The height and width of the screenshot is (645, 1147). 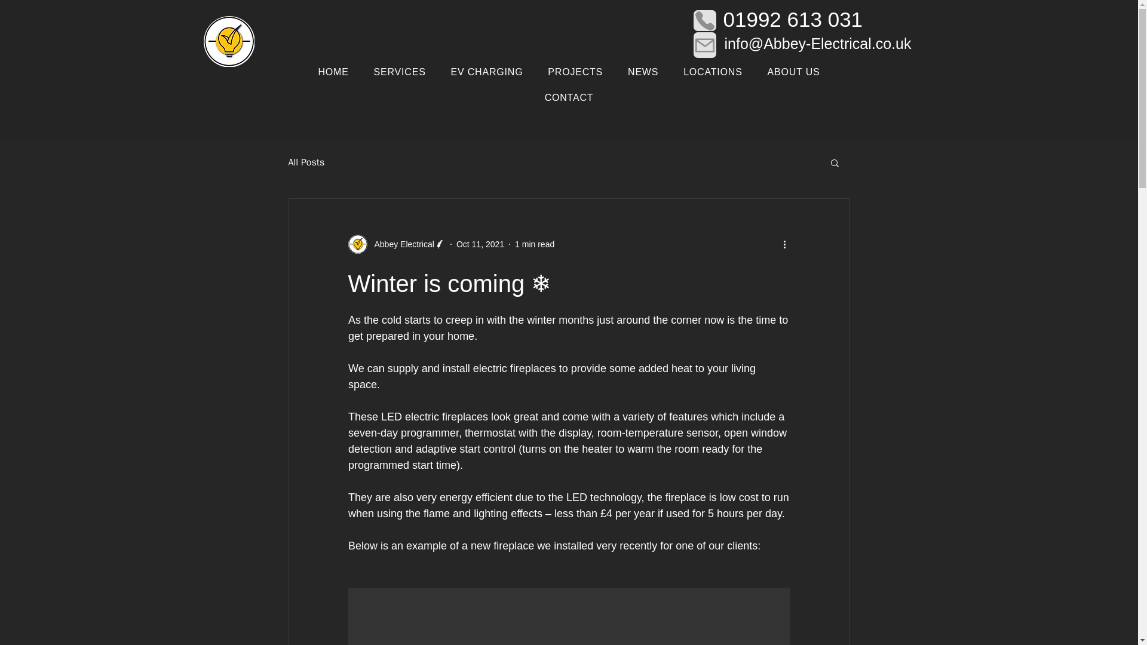 I want to click on 01992 613 031, so click(x=792, y=19).